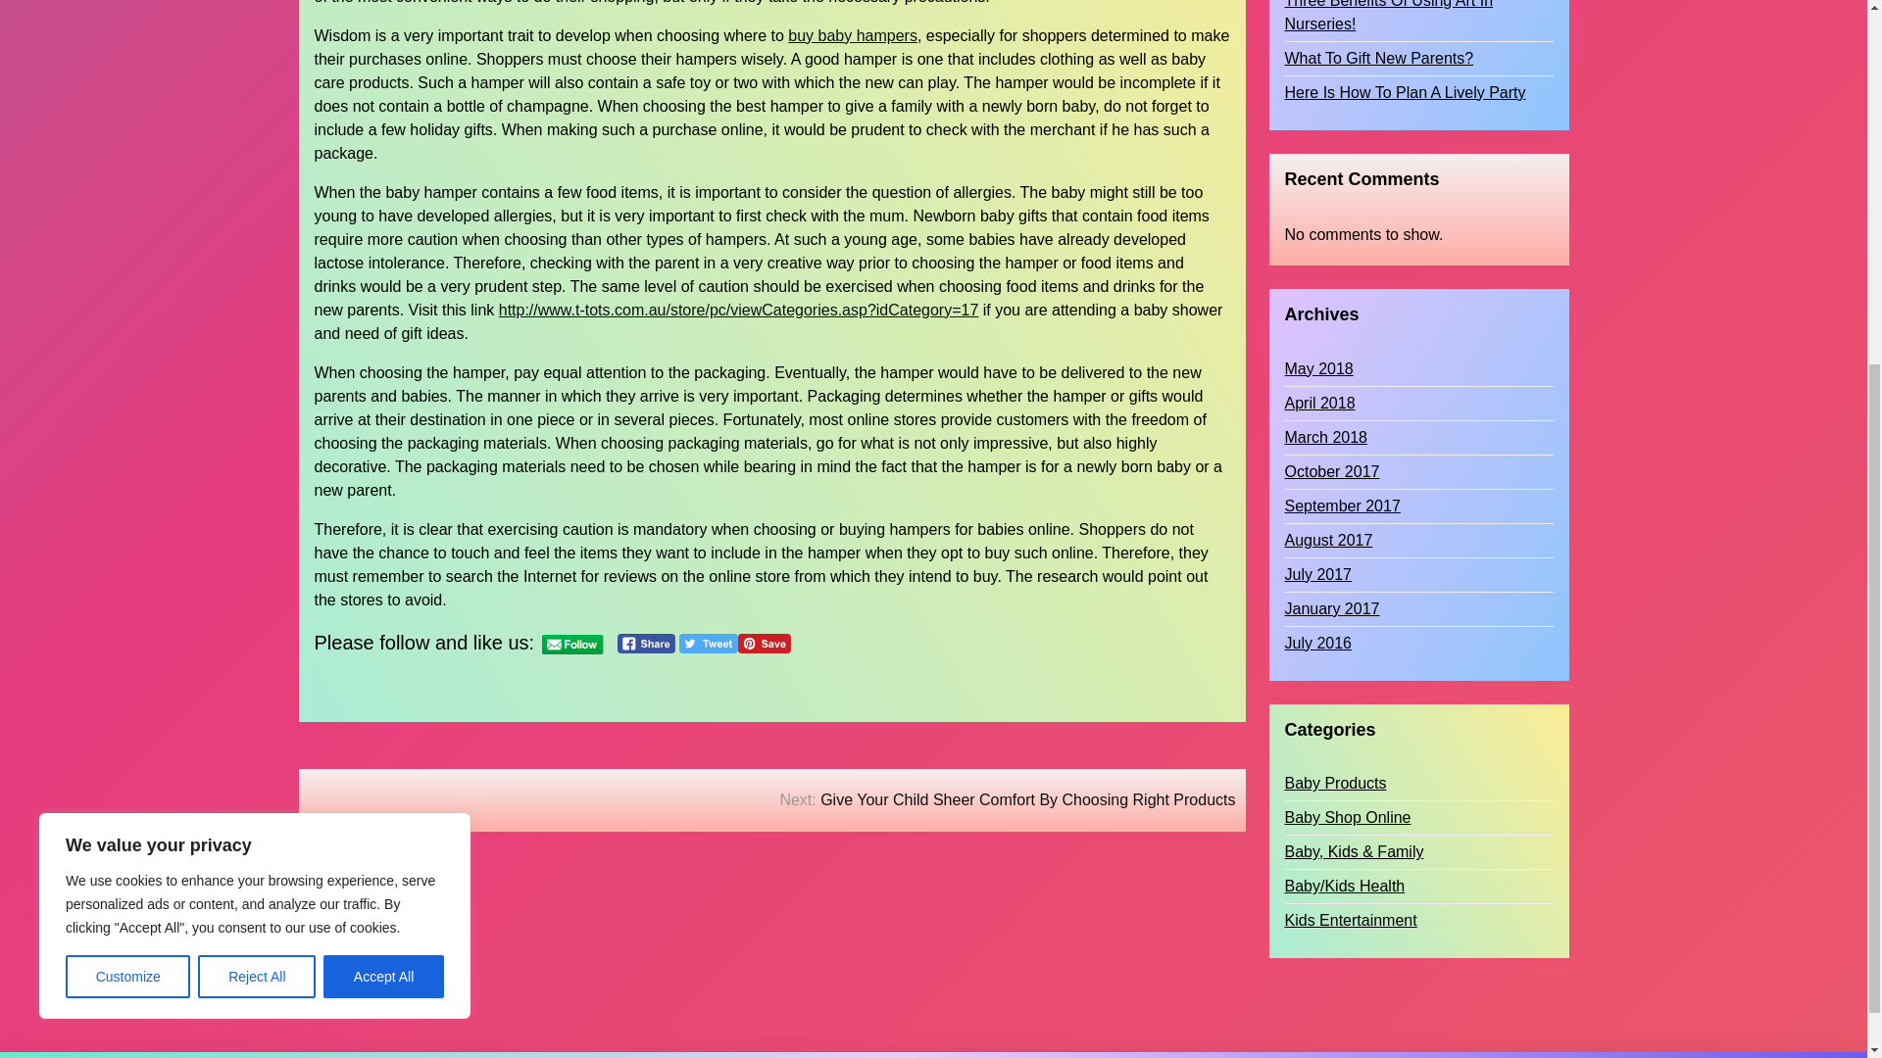 This screenshot has width=1882, height=1058. I want to click on Facebook Share, so click(646, 643).